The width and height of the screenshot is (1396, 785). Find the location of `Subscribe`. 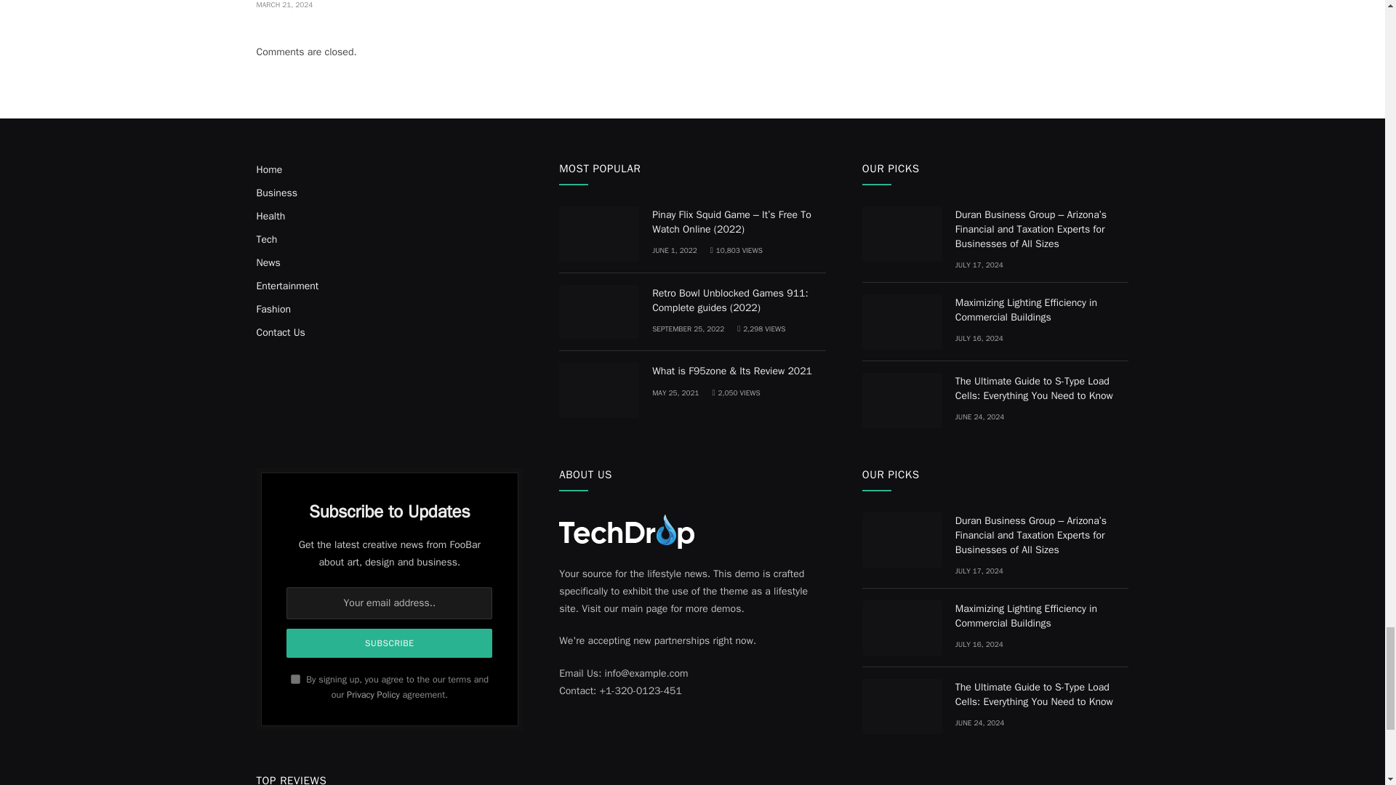

Subscribe is located at coordinates (389, 643).